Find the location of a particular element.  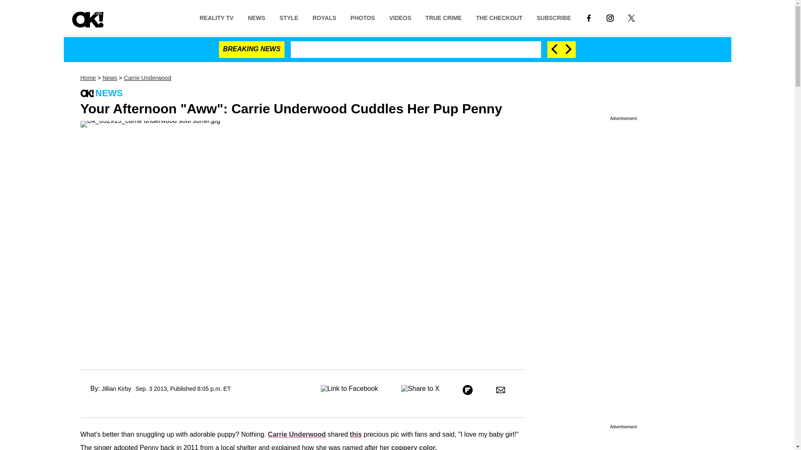

NEWS is located at coordinates (256, 17).